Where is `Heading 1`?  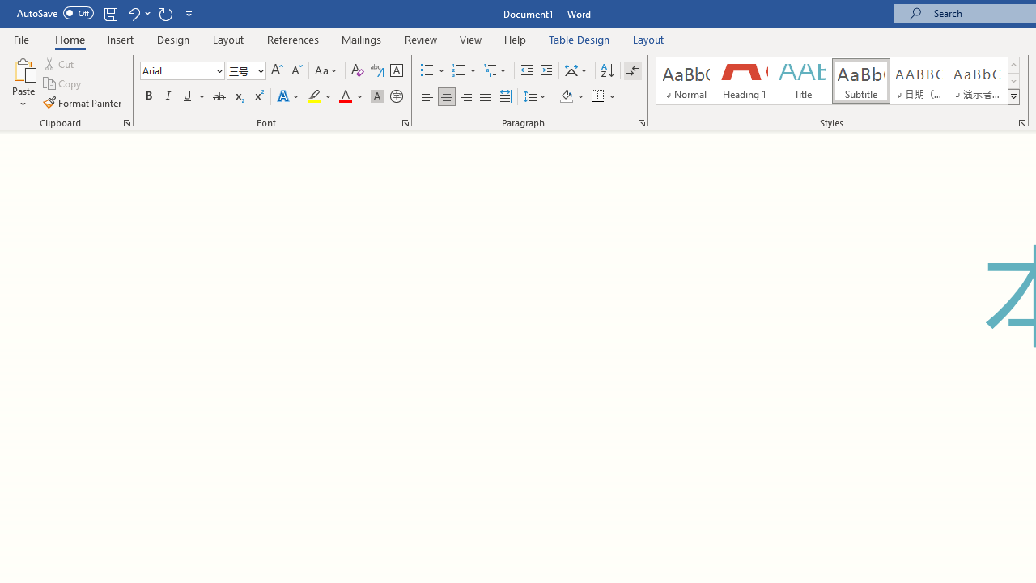
Heading 1 is located at coordinates (745, 81).